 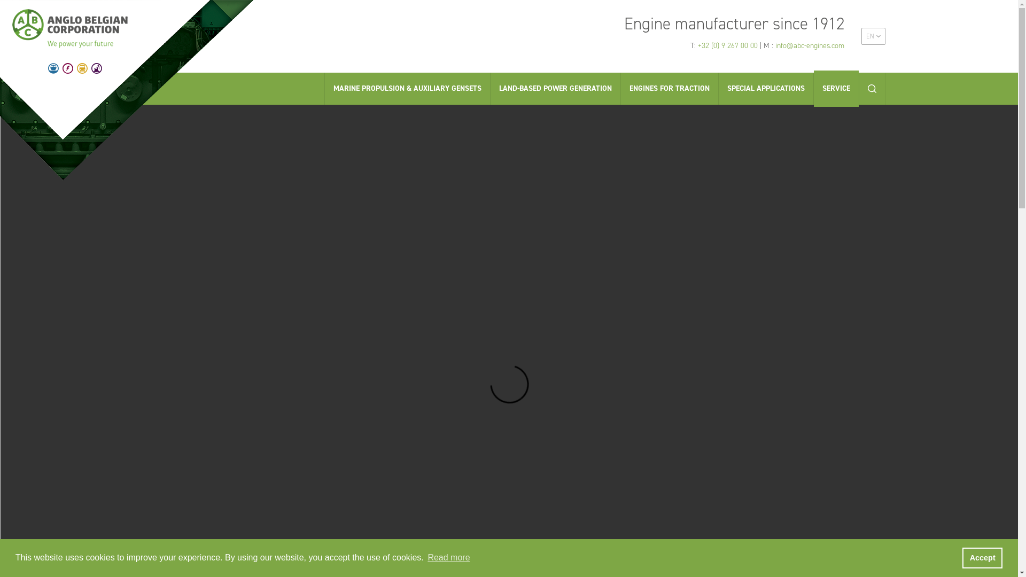 I want to click on ENGINES FOR TRACTION, so click(x=670, y=89).